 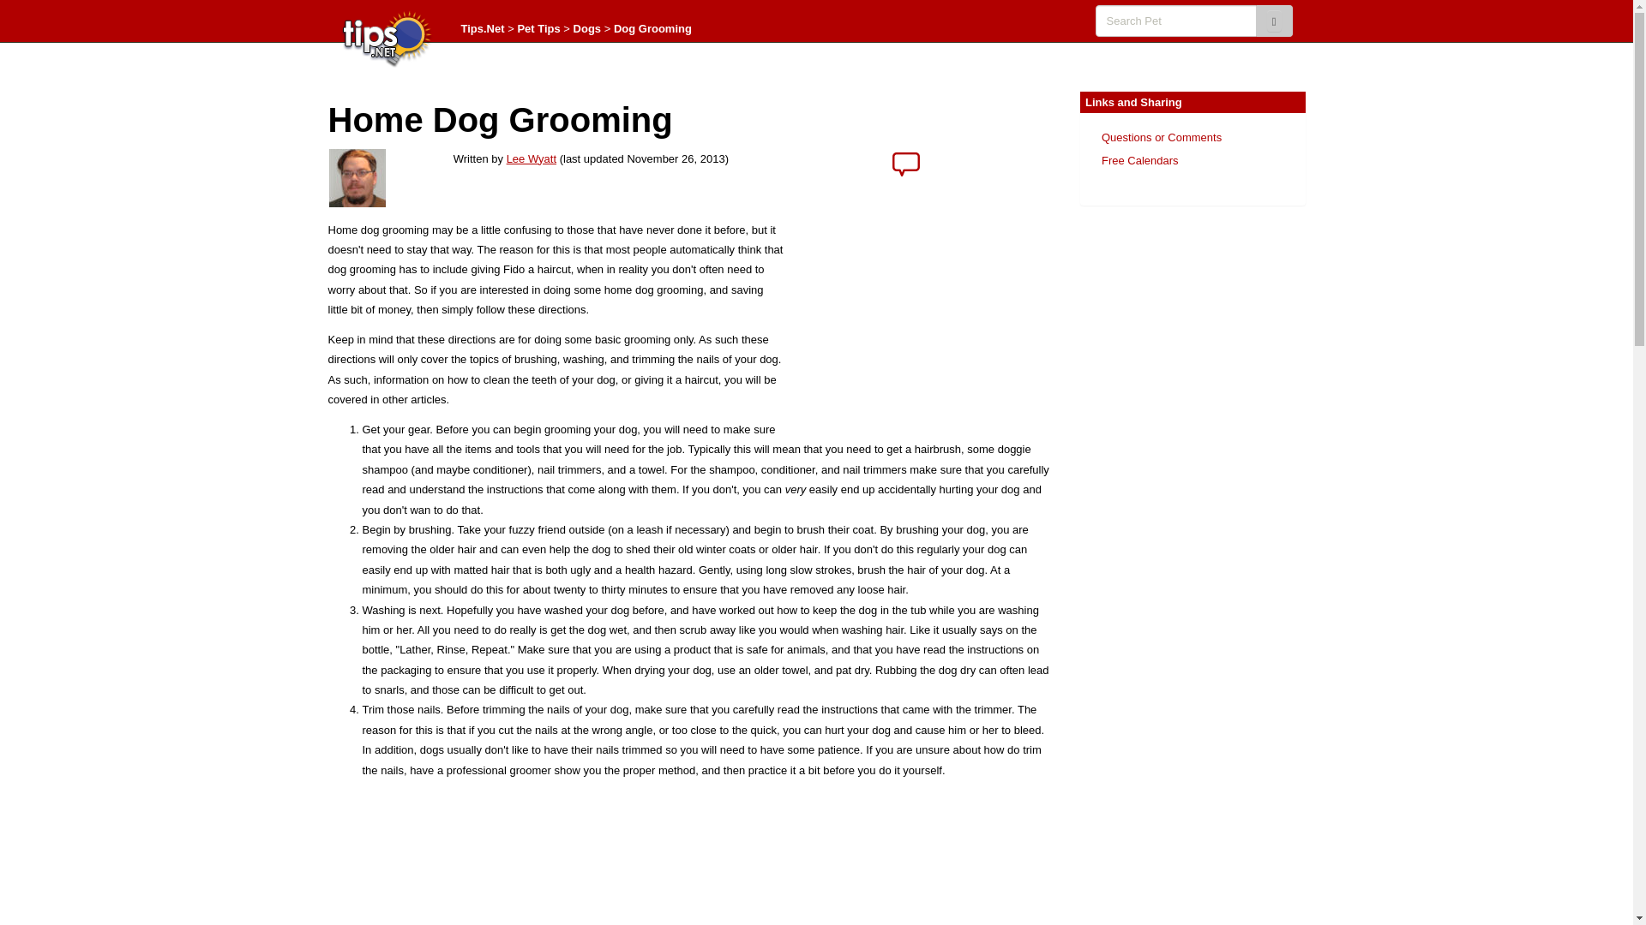 What do you see at coordinates (652, 28) in the screenshot?
I see `Dog Grooming` at bounding box center [652, 28].